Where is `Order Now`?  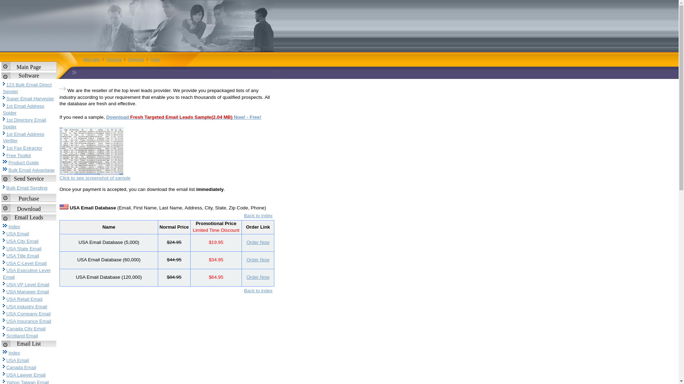
Order Now is located at coordinates (258, 242).